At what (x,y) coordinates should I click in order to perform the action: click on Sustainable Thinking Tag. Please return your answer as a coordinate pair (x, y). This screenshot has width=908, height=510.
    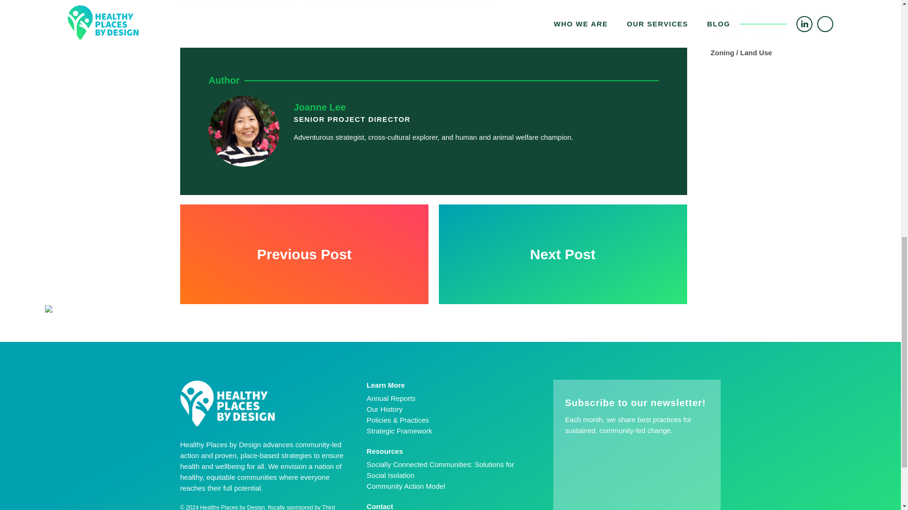
    Looking at the image, I should click on (783, 1).